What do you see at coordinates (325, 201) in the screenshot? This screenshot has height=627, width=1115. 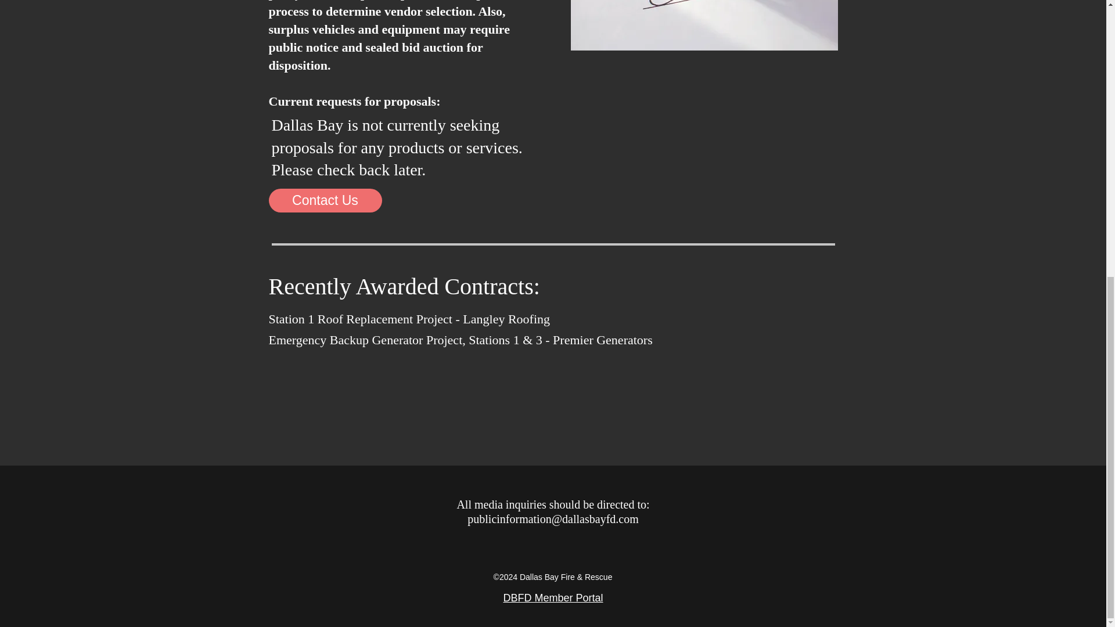 I see `Contact Us` at bounding box center [325, 201].